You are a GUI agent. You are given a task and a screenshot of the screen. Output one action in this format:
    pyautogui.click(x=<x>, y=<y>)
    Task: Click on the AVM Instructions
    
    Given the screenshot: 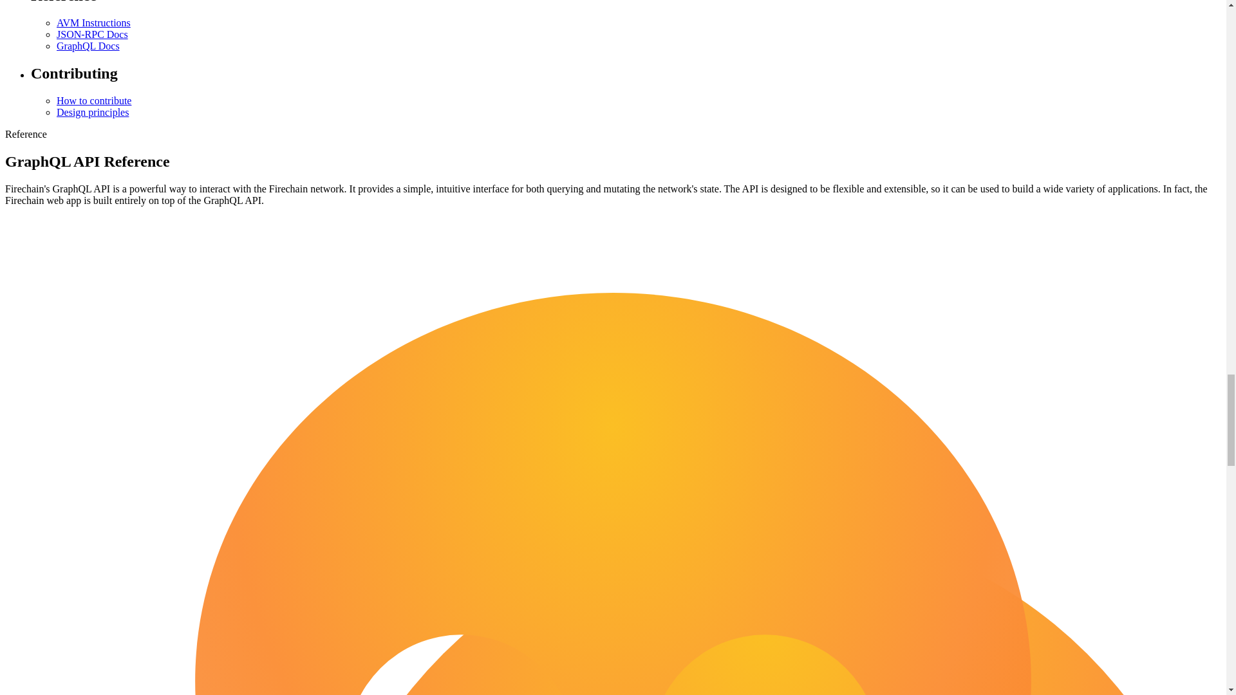 What is the action you would take?
    pyautogui.click(x=94, y=23)
    